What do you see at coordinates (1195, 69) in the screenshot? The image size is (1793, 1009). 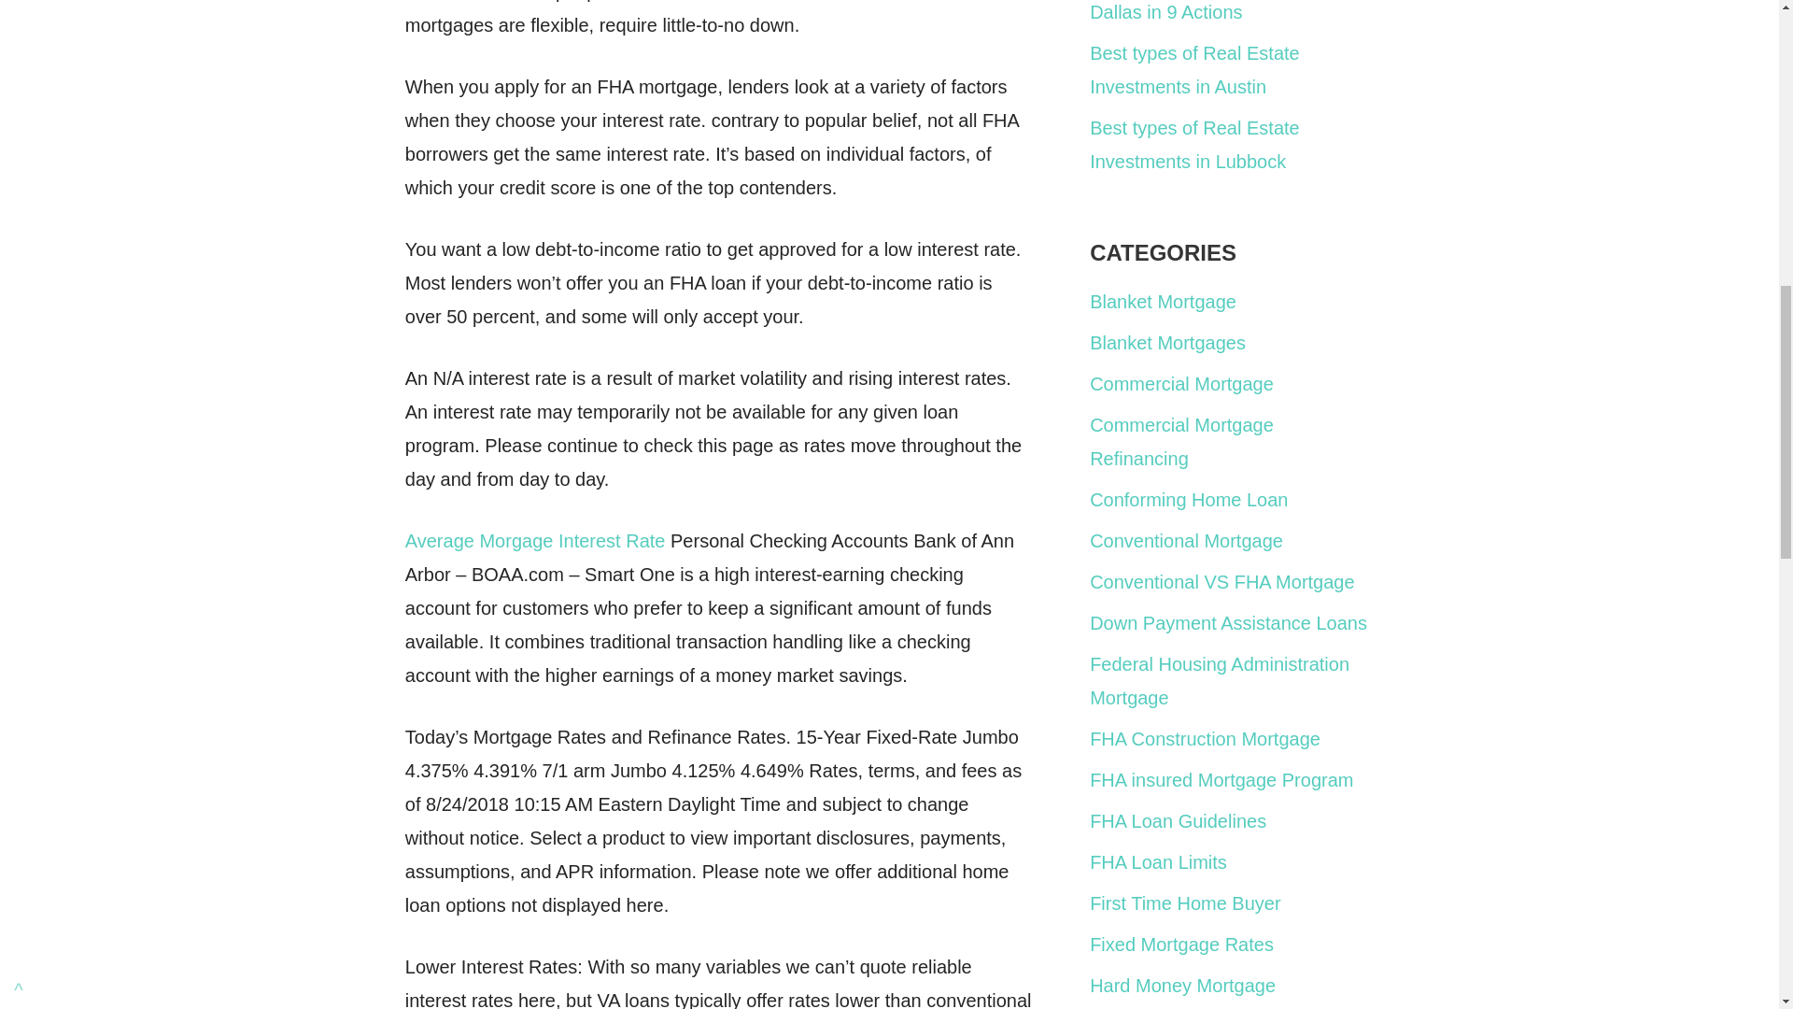 I see `Best types of Real Estate Investments in Austin` at bounding box center [1195, 69].